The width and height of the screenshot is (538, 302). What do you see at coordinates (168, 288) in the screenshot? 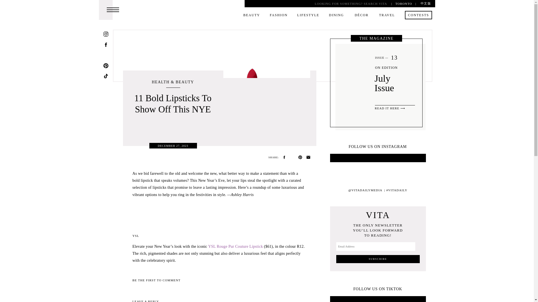
I see `Afterglow Sensual Shine Lipstick` at bounding box center [168, 288].